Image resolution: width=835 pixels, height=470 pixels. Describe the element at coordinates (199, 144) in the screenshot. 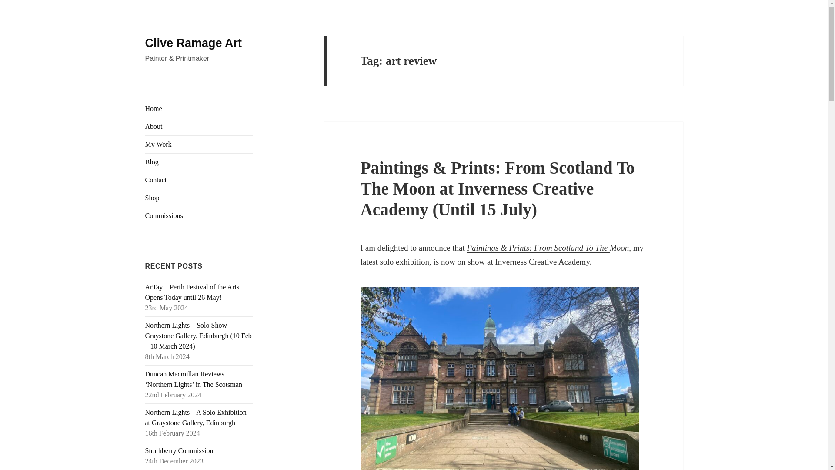

I see `My Work` at that location.